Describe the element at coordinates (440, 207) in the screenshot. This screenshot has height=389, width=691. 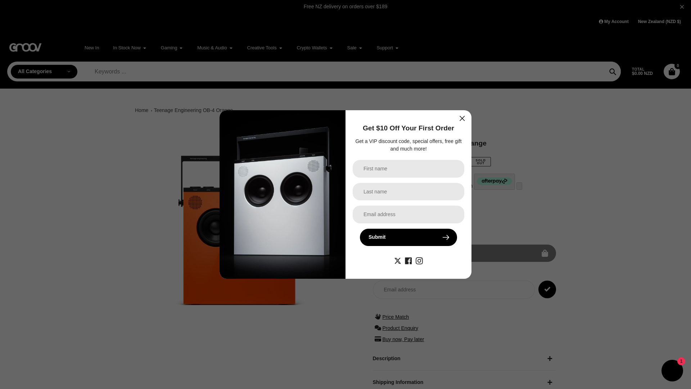
I see `1` at that location.